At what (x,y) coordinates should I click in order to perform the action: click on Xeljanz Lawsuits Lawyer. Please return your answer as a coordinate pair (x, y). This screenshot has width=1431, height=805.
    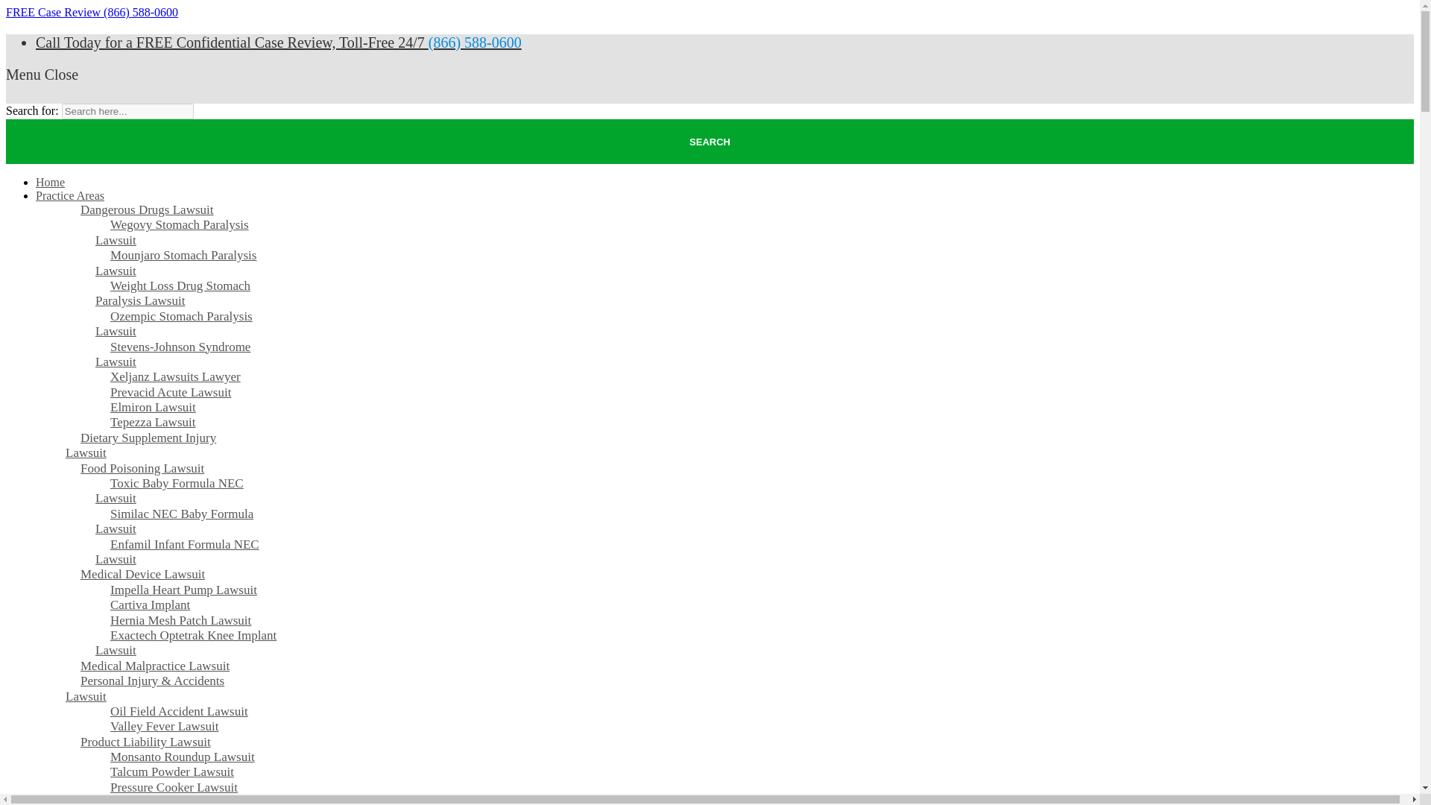
    Looking at the image, I should click on (176, 376).